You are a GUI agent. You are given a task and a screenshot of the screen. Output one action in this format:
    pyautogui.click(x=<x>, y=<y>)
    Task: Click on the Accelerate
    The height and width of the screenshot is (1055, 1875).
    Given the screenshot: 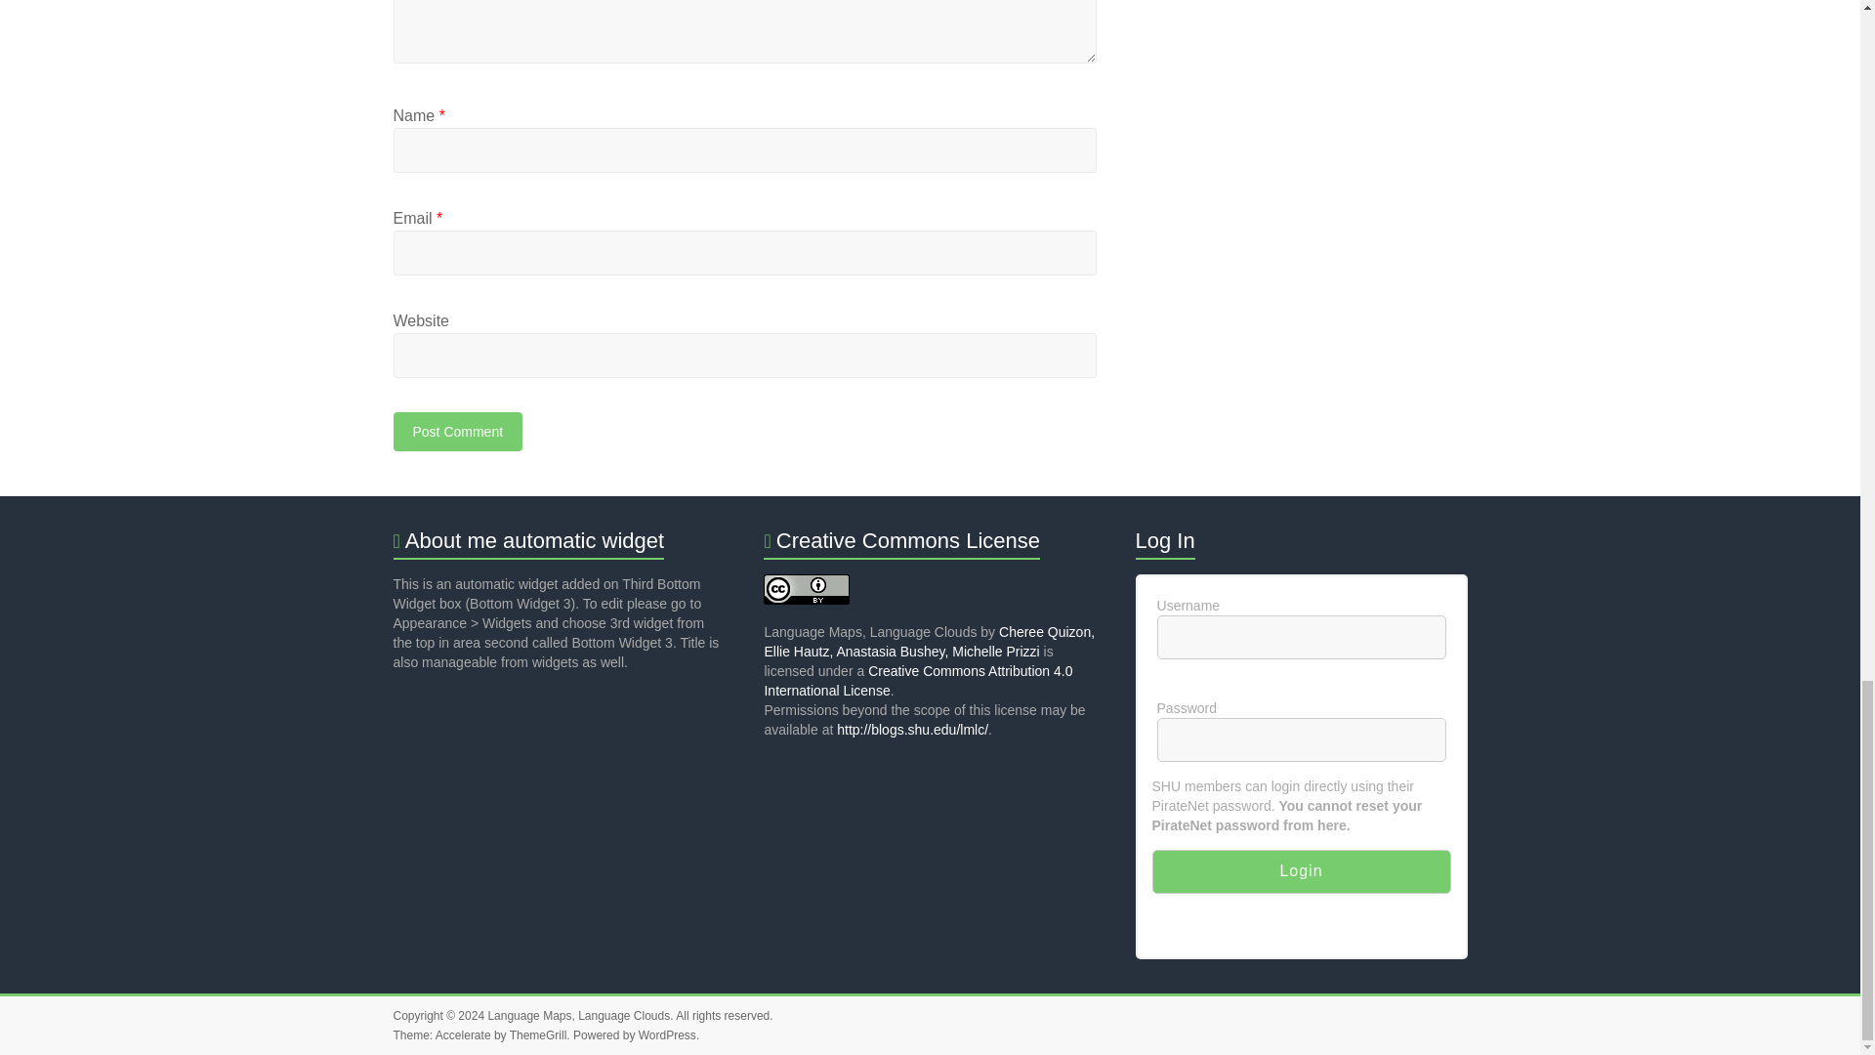 What is the action you would take?
    pyautogui.click(x=463, y=1035)
    